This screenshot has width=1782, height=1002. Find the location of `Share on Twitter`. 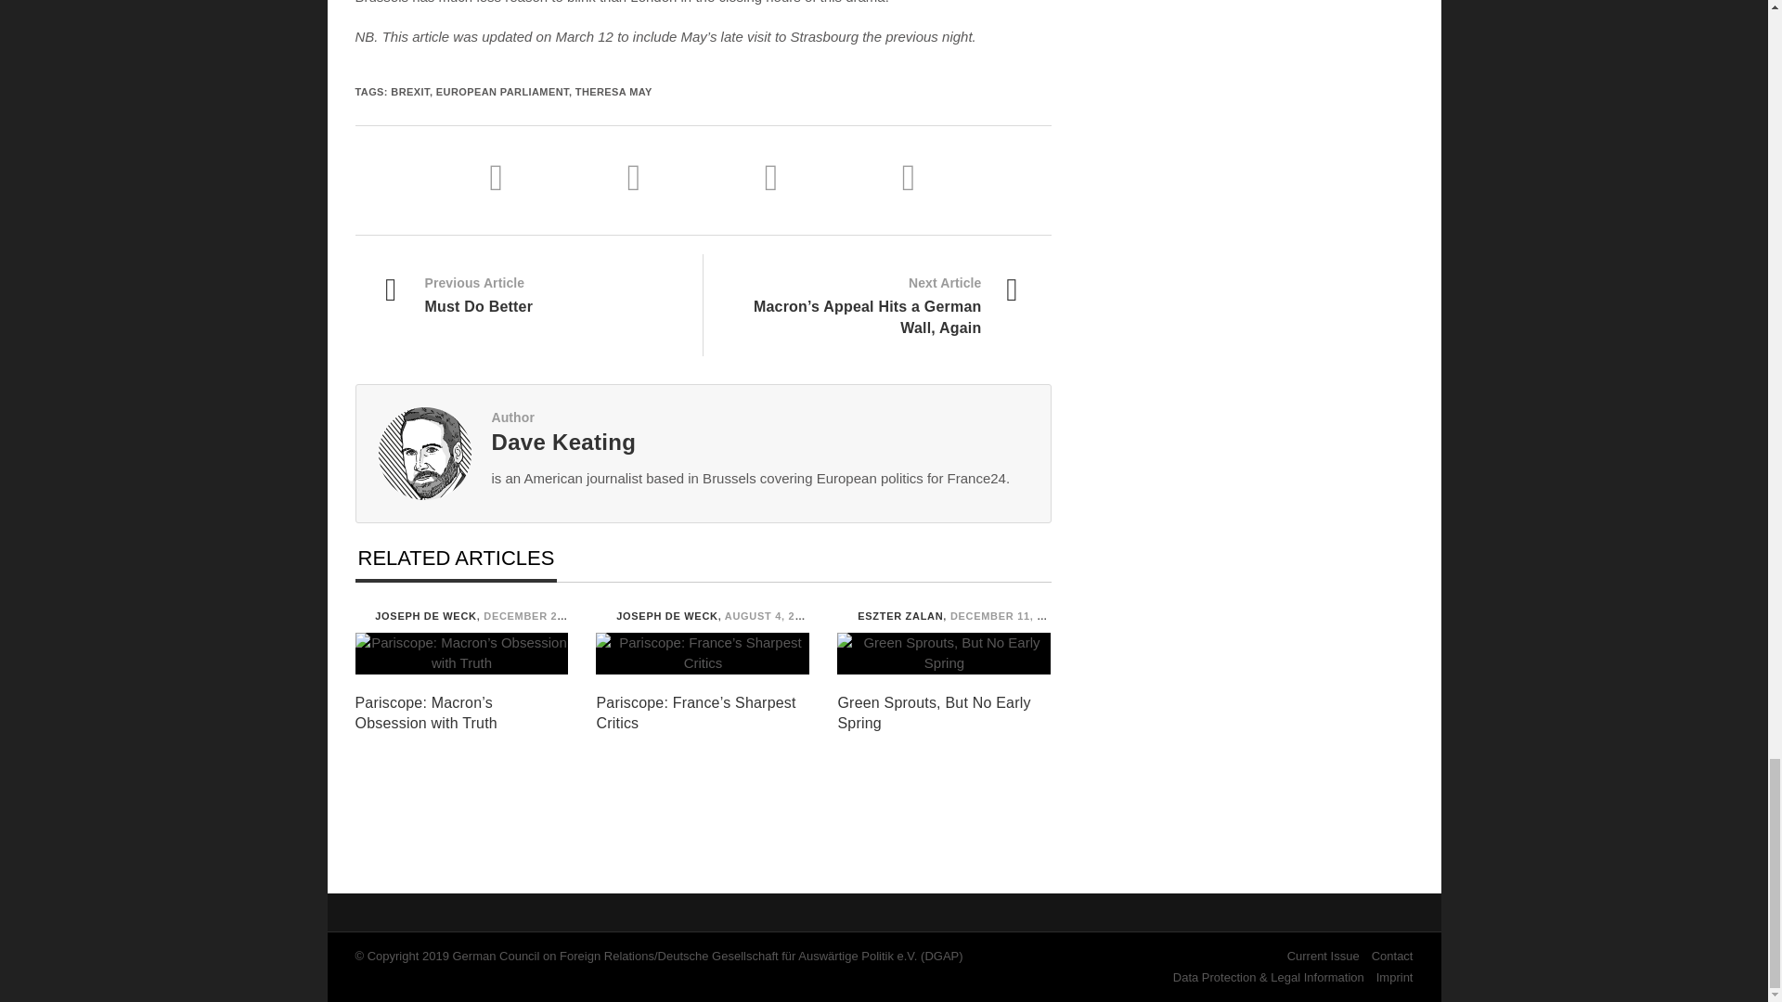

Share on Twitter is located at coordinates (679, 176).